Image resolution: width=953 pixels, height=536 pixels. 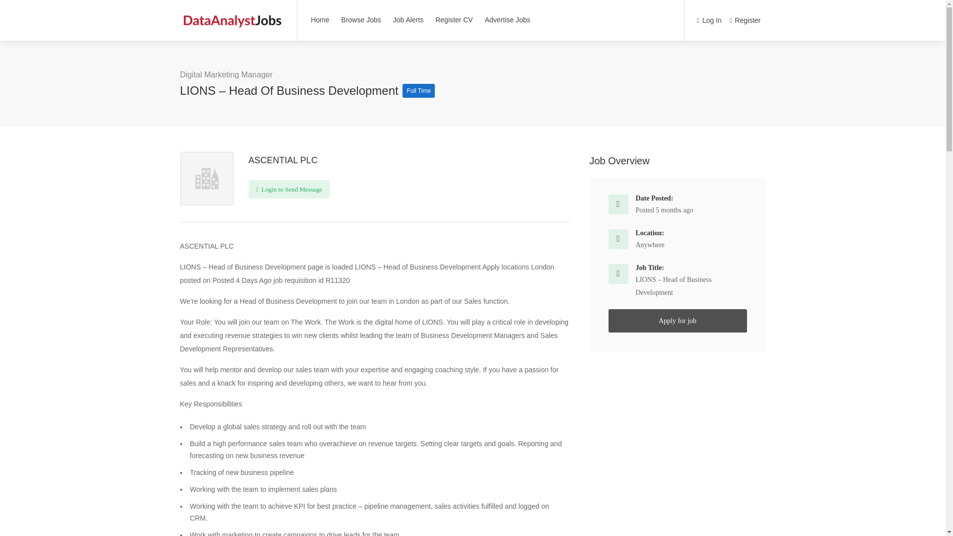 I want to click on Digital Marketing Manager, so click(x=226, y=74).